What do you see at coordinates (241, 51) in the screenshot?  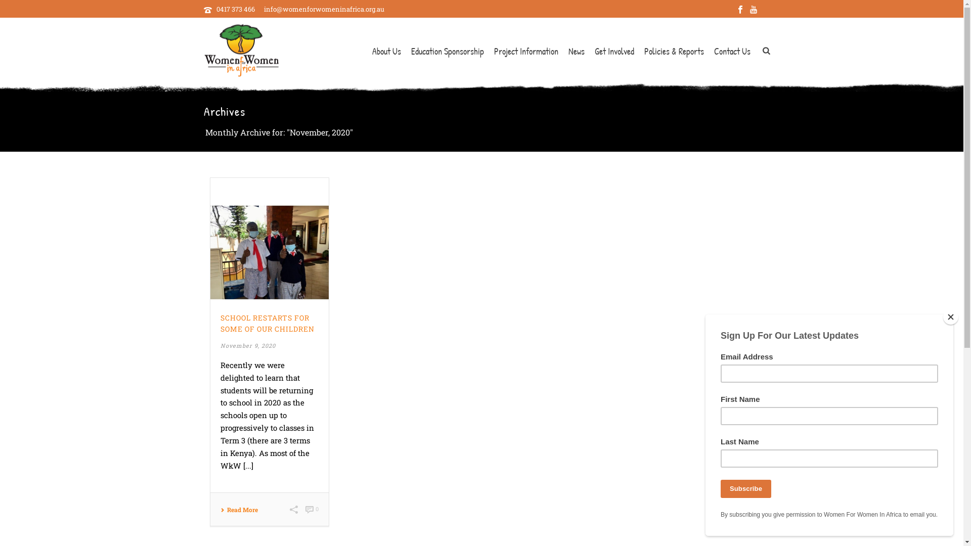 I see `Bringing hope to Africa's largest slum` at bounding box center [241, 51].